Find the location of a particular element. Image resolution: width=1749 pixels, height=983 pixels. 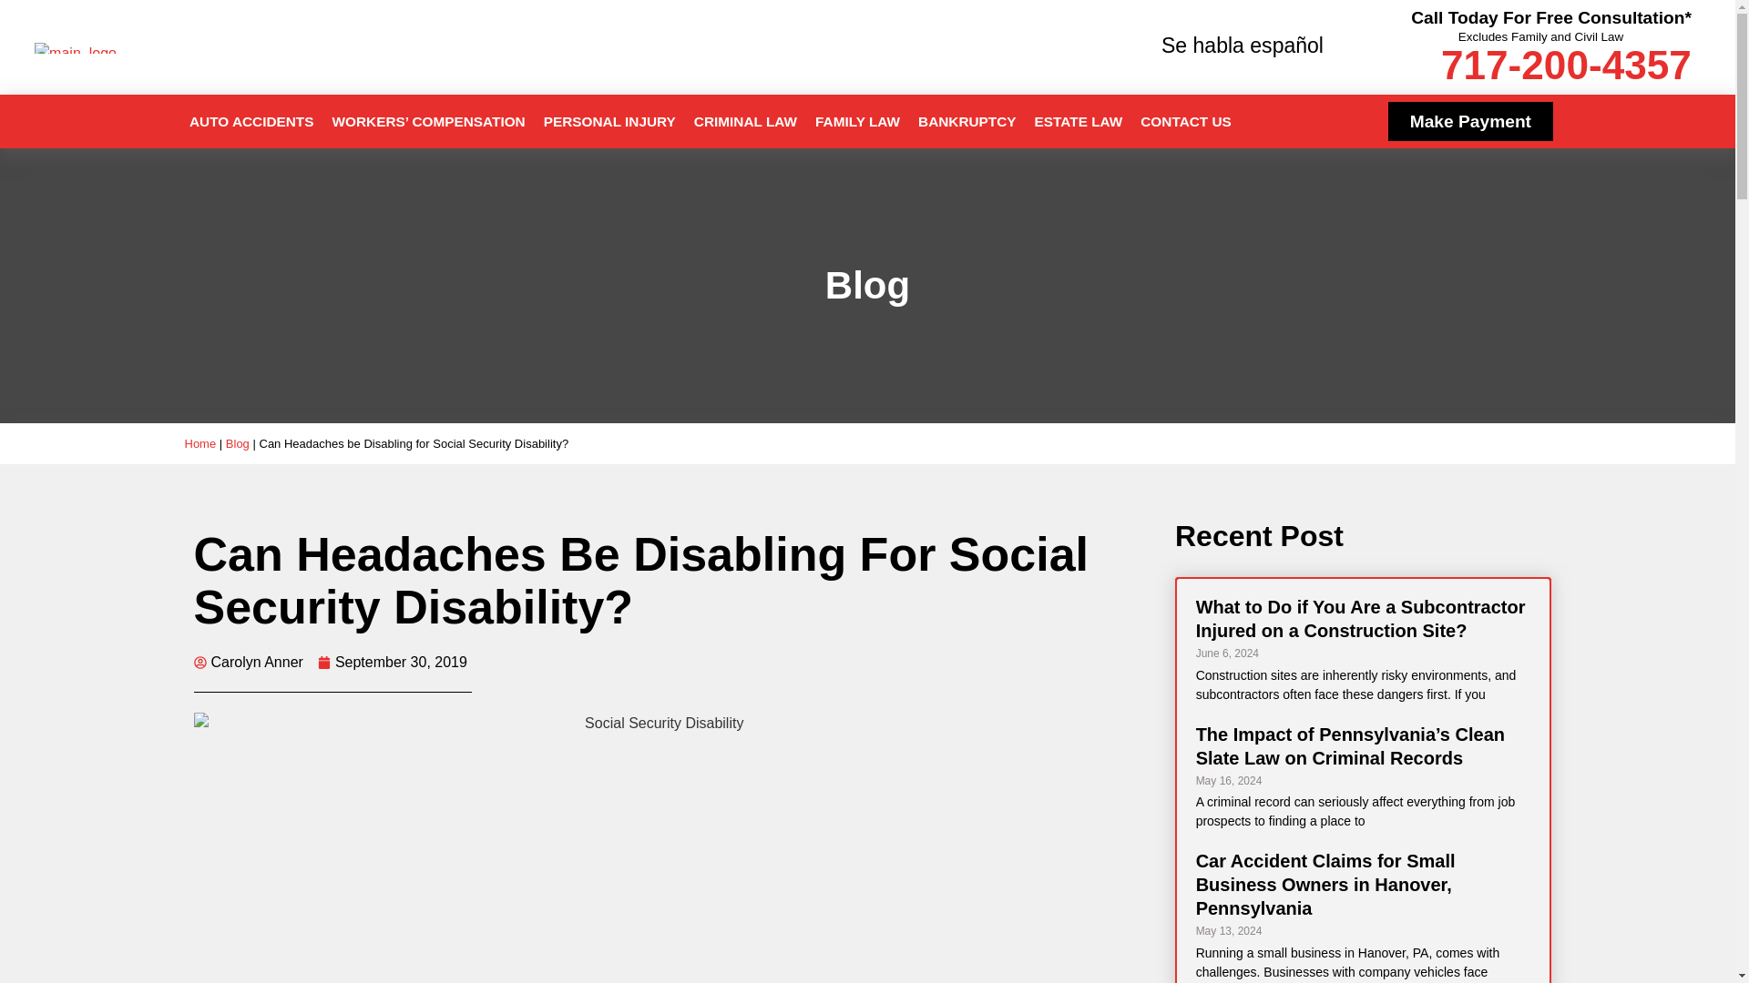

AUTO ACCIDENTS is located at coordinates (251, 122).